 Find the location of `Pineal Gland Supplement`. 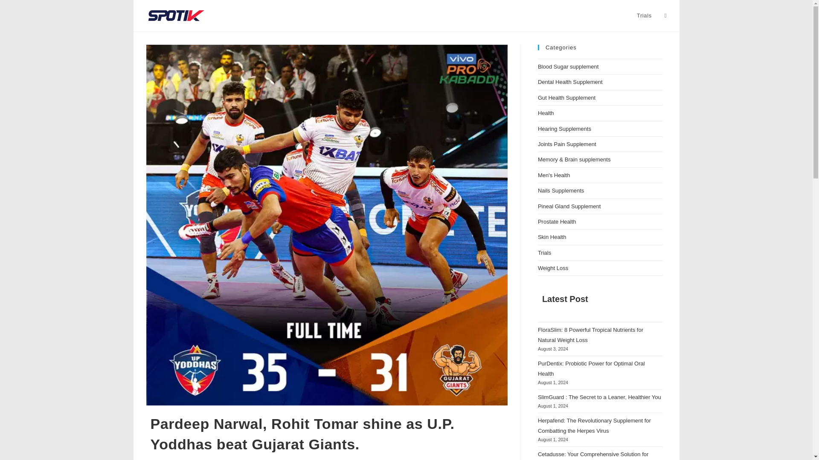

Pineal Gland Supplement is located at coordinates (569, 206).